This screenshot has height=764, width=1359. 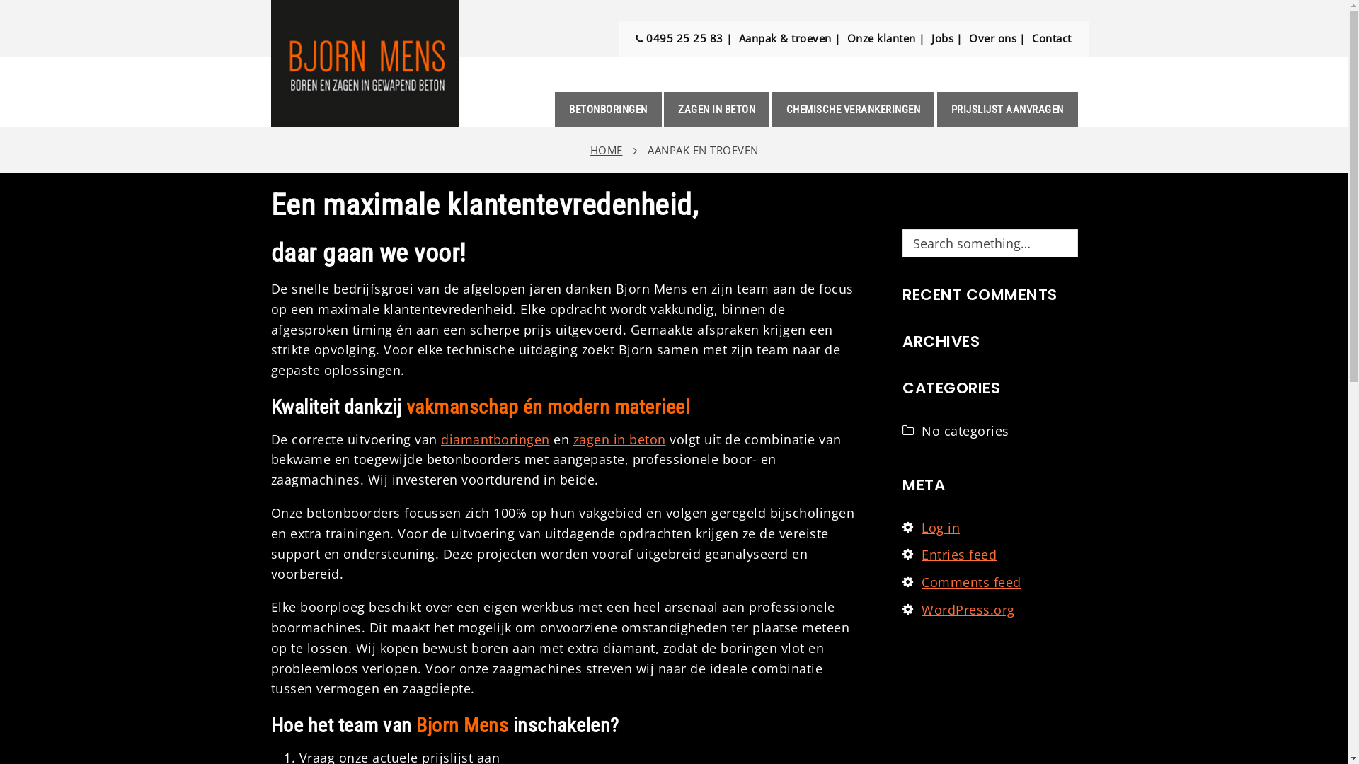 I want to click on Jobs, so click(x=943, y=39).